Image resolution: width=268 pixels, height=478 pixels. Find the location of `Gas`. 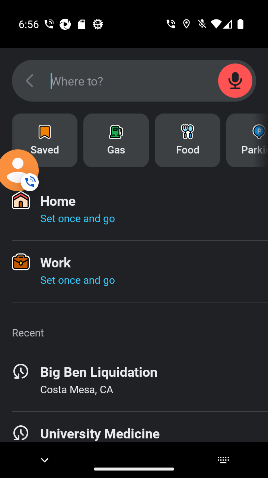

Gas is located at coordinates (116, 140).